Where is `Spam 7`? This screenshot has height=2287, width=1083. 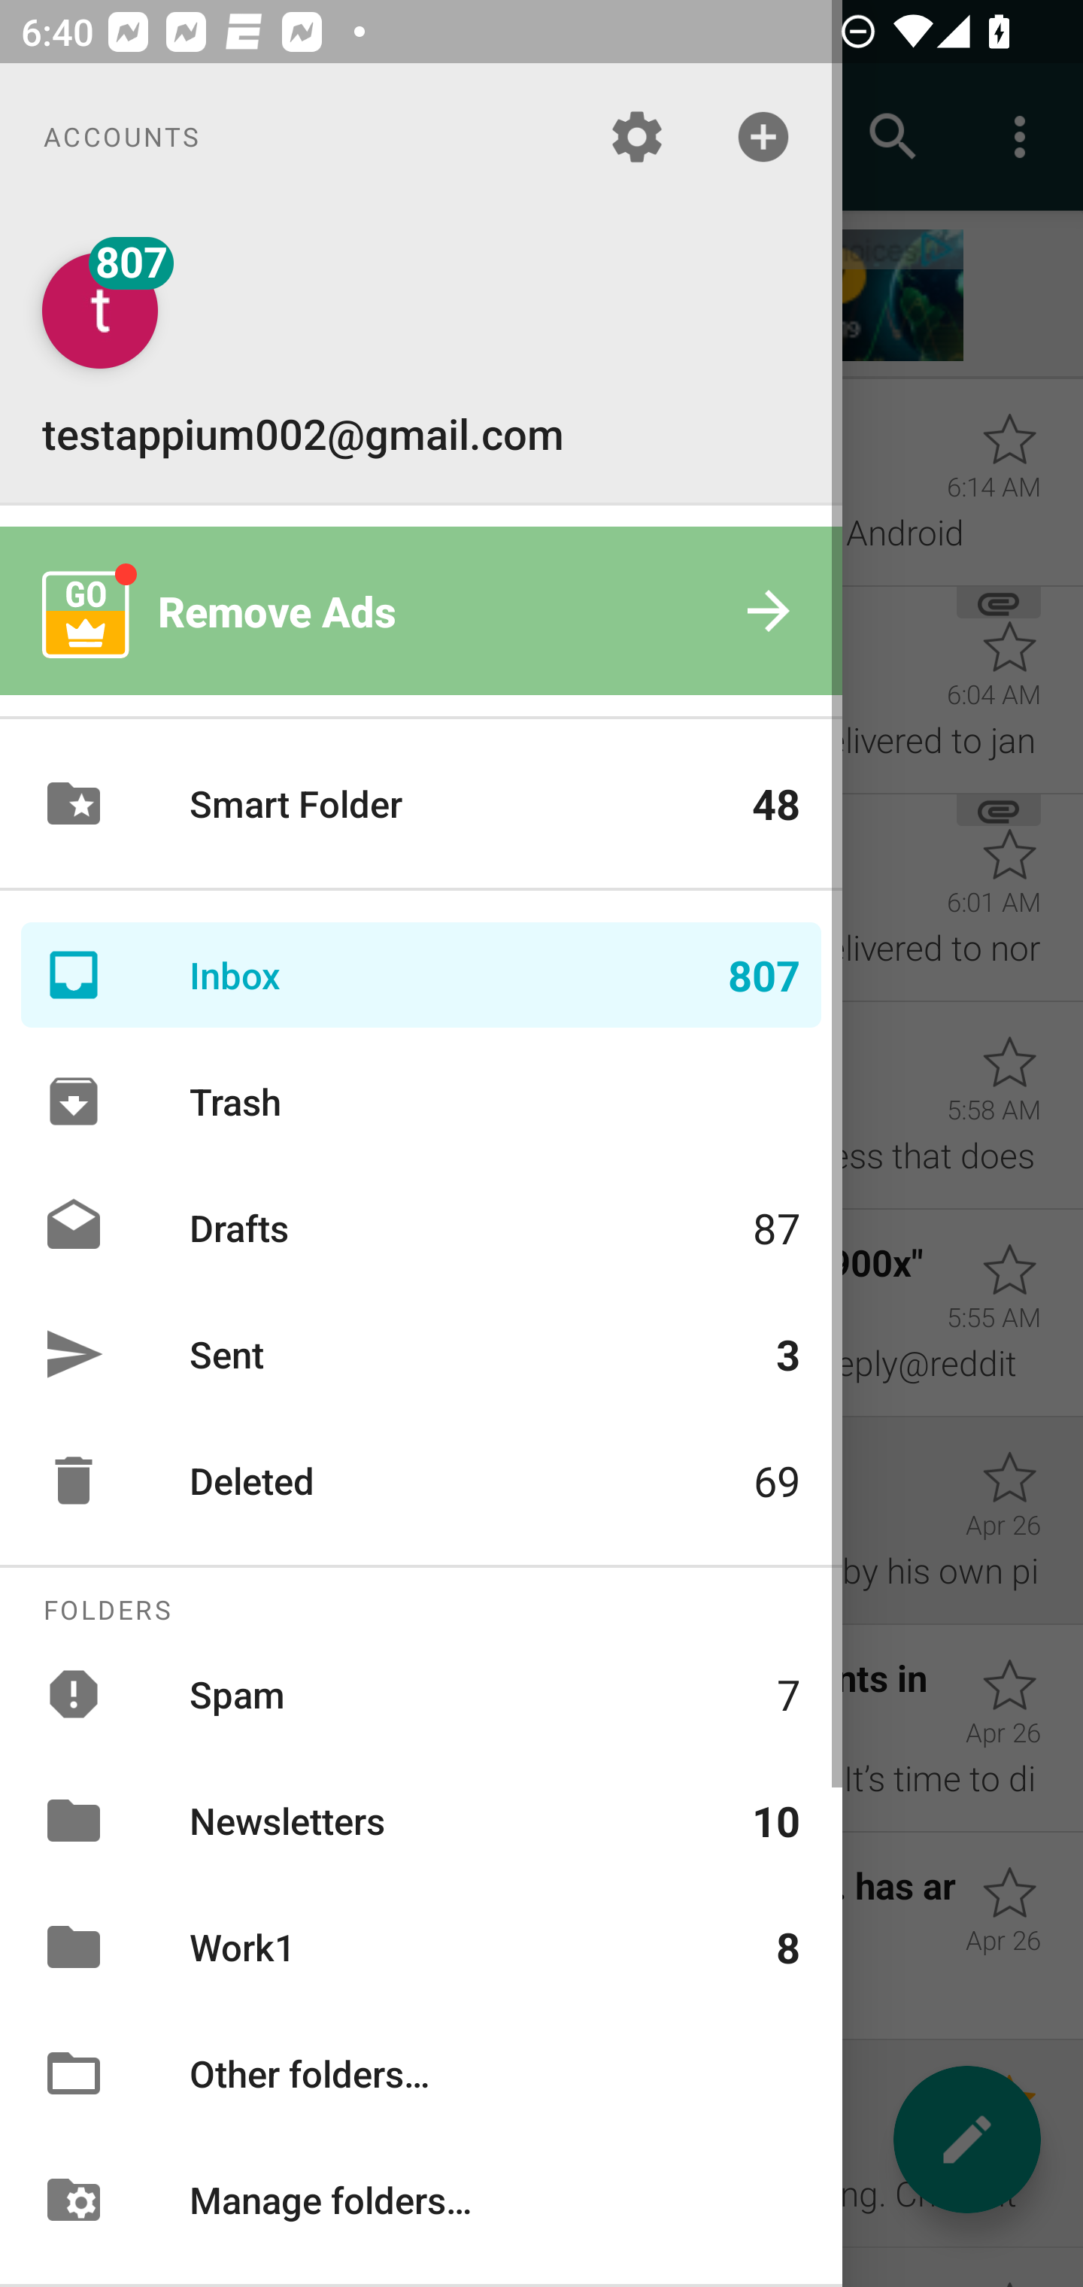 Spam 7 is located at coordinates (421, 1693).